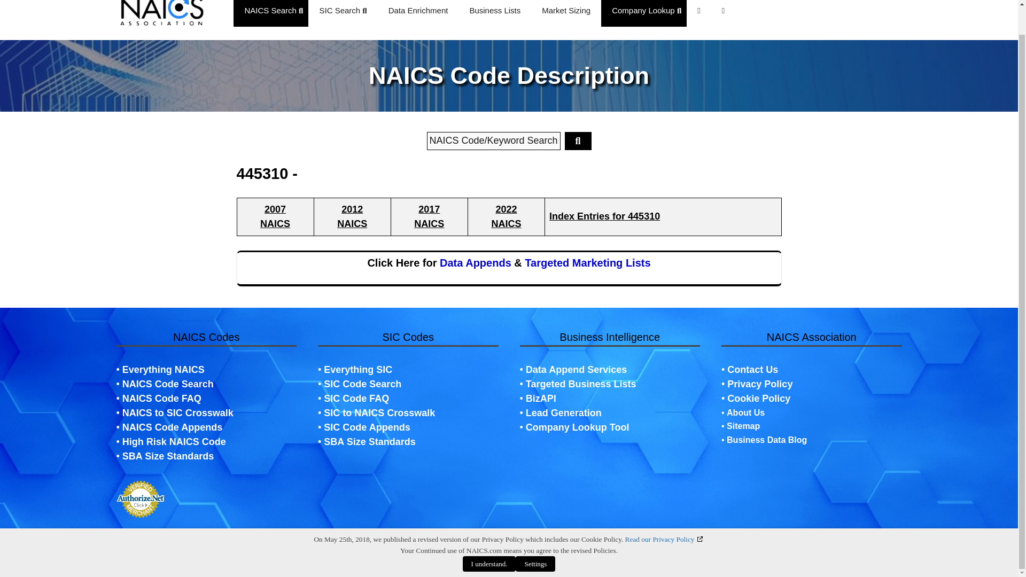  What do you see at coordinates (587, 263) in the screenshot?
I see `Targeted Business Lists` at bounding box center [587, 263].